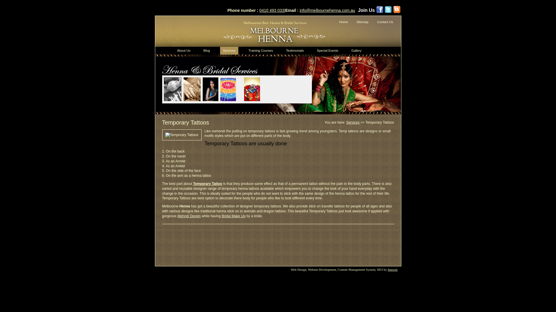 Image resolution: width=556 pixels, height=312 pixels. What do you see at coordinates (380, 10) in the screenshot?
I see `facebook` at bounding box center [380, 10].